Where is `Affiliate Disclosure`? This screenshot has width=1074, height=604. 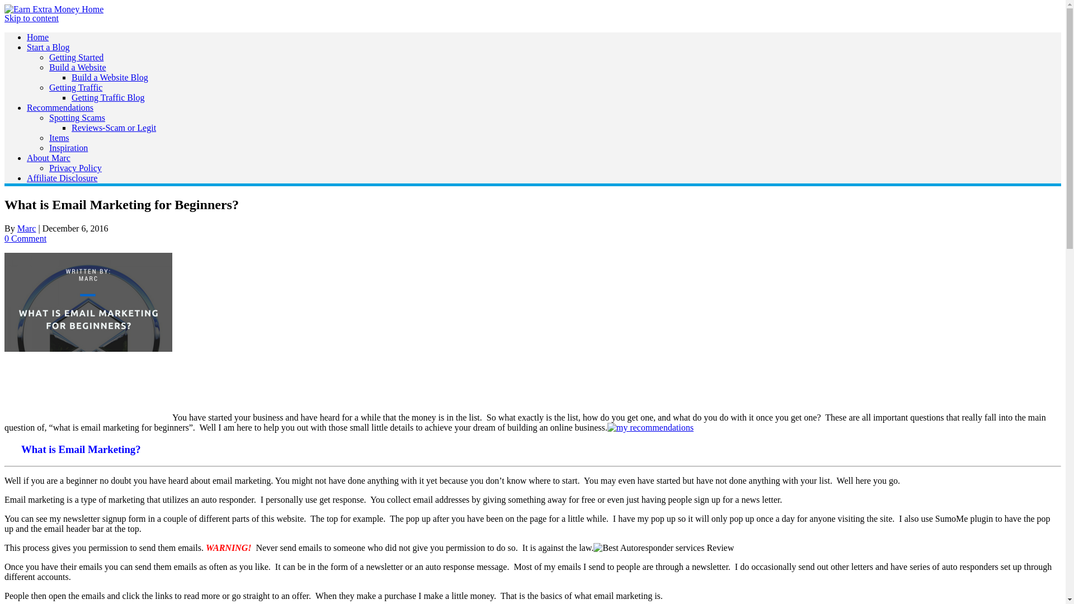 Affiliate Disclosure is located at coordinates (62, 178).